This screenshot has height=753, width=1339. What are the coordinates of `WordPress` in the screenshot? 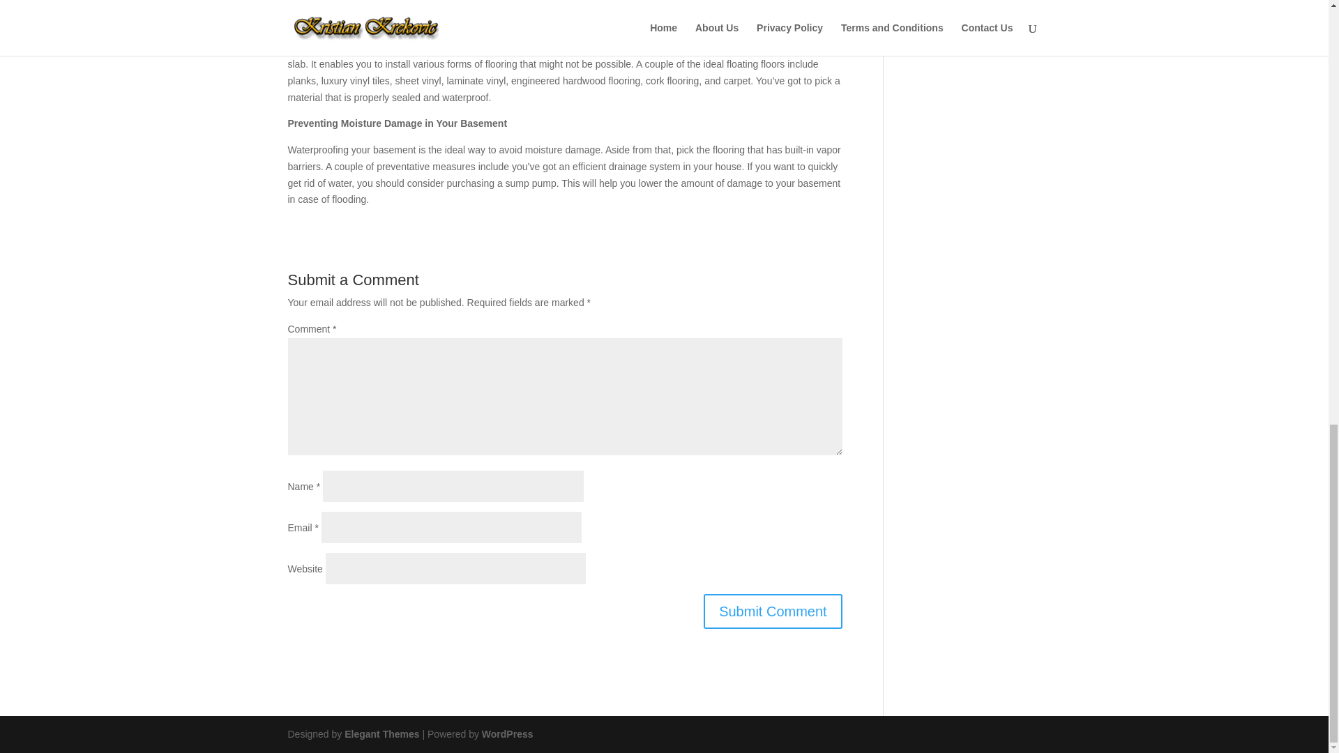 It's located at (508, 733).